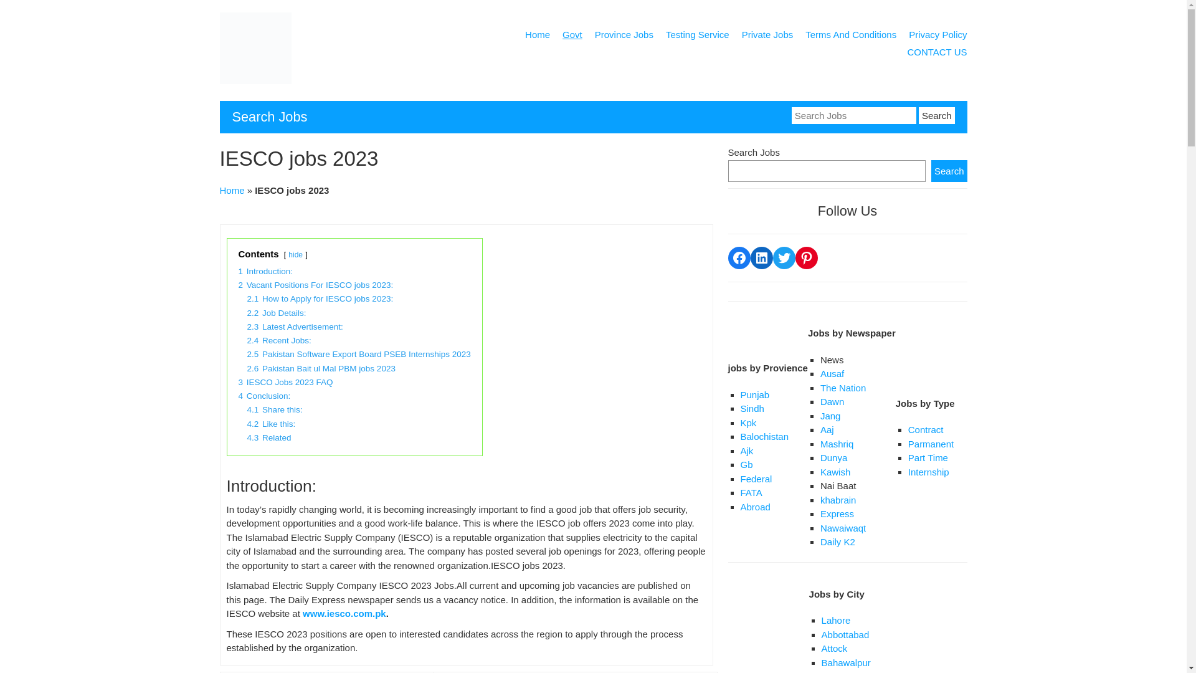 Image resolution: width=1196 pixels, height=673 pixels. Describe the element at coordinates (624, 37) in the screenshot. I see `Province Jobs` at that location.